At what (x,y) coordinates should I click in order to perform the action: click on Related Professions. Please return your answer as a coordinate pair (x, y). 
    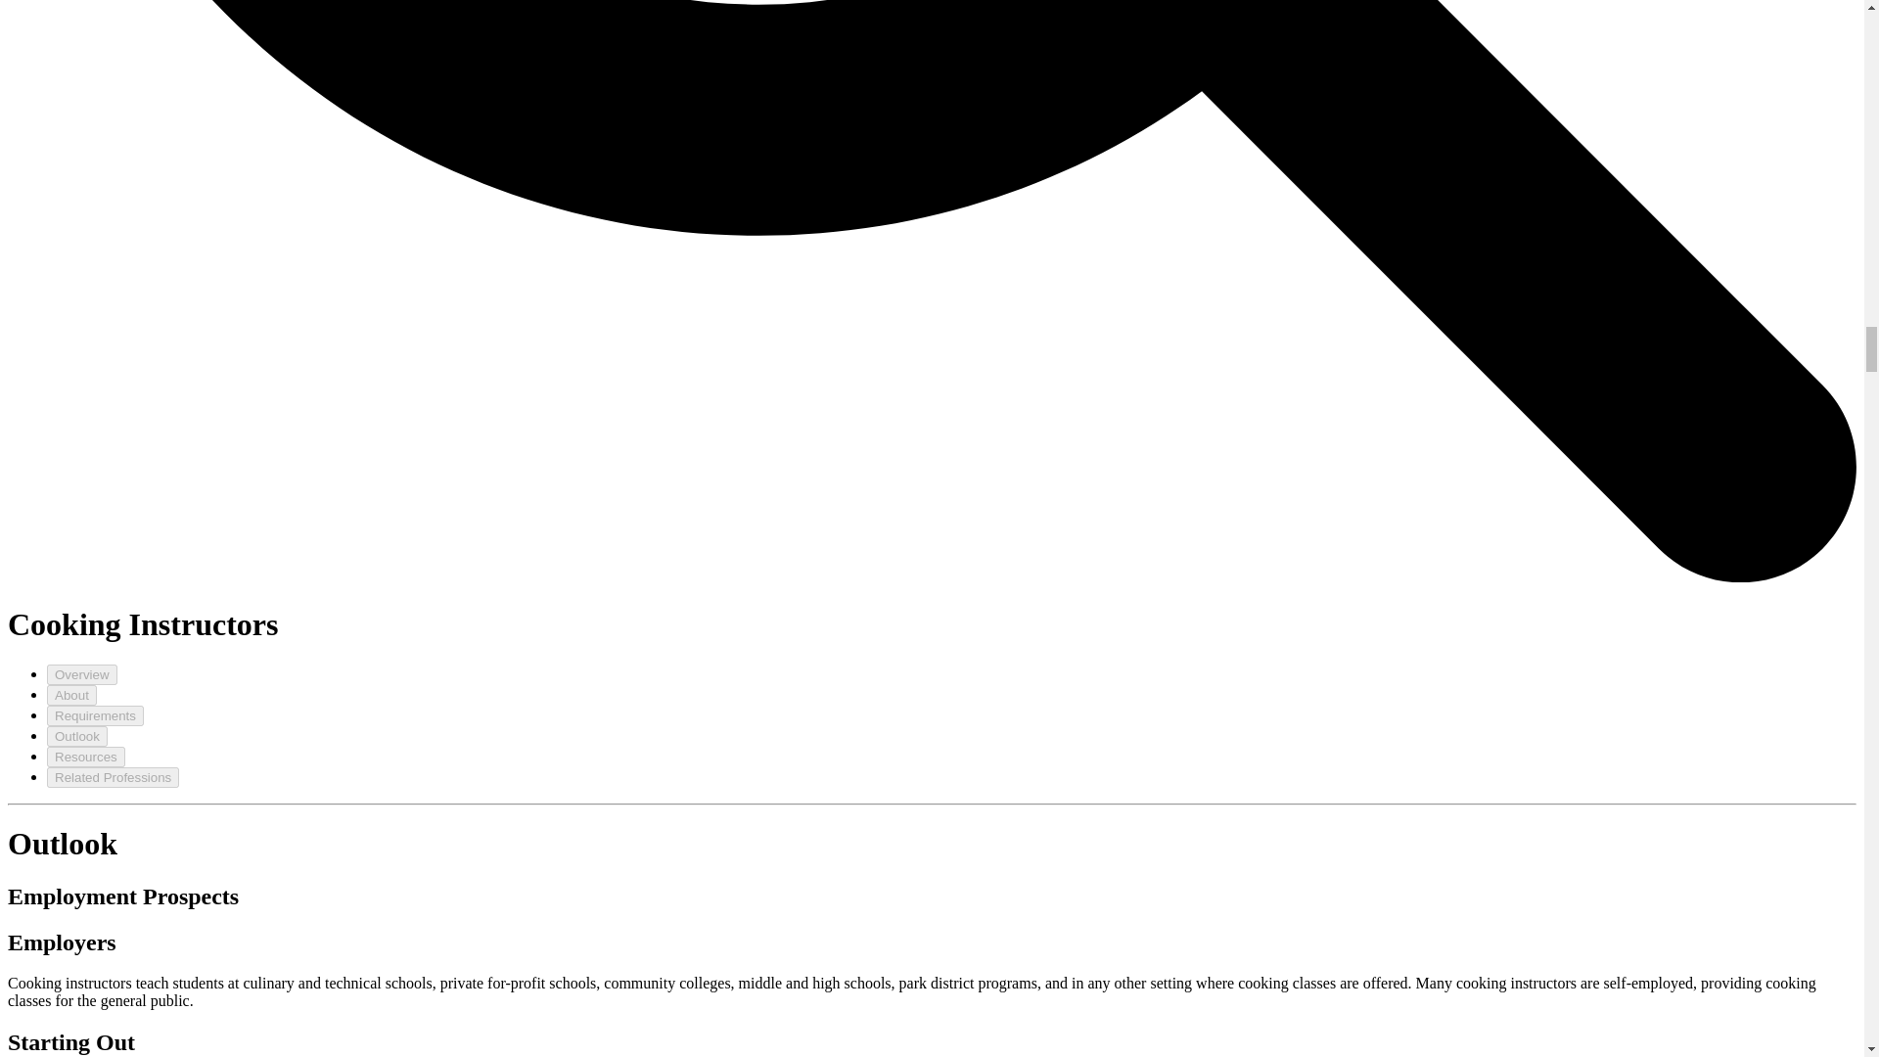
    Looking at the image, I should click on (113, 777).